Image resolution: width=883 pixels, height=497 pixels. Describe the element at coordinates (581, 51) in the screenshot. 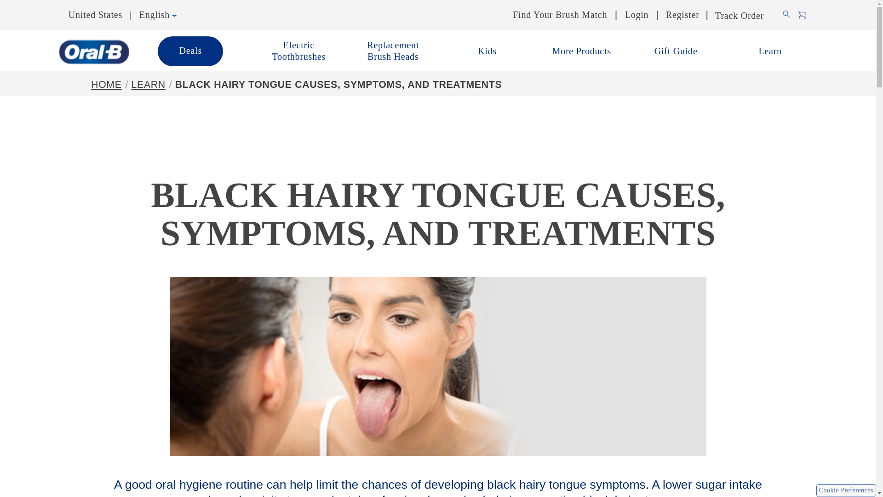

I see `More Products` at that location.